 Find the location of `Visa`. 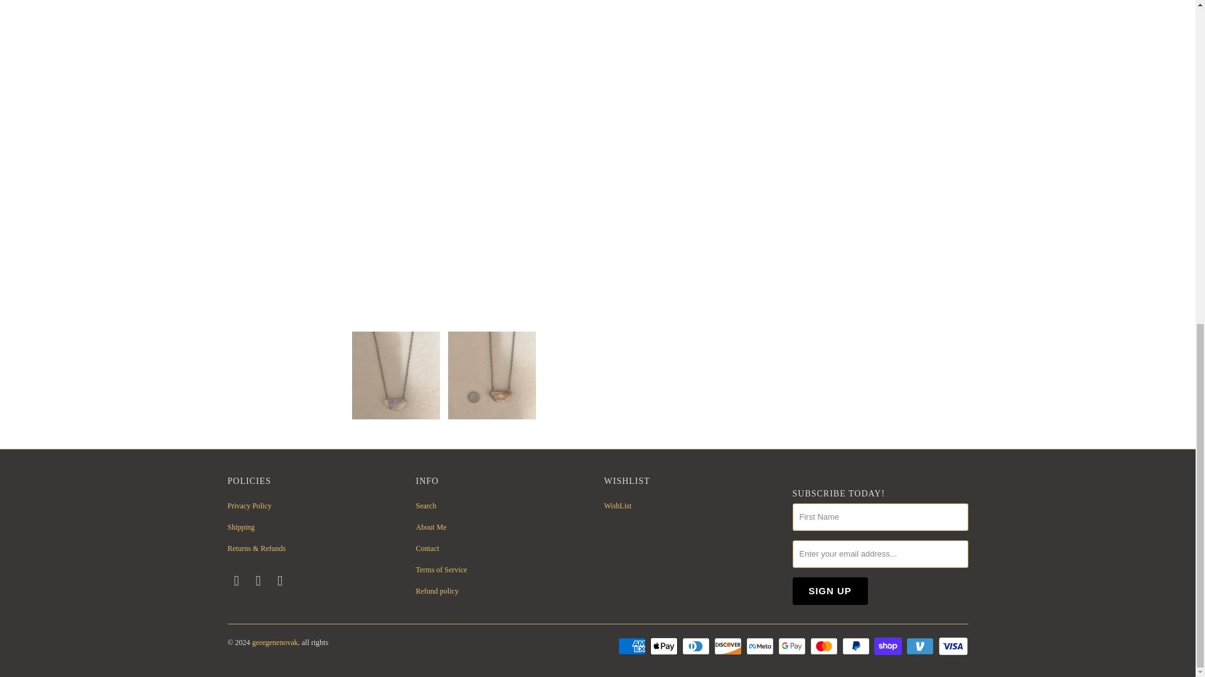

Visa is located at coordinates (952, 646).